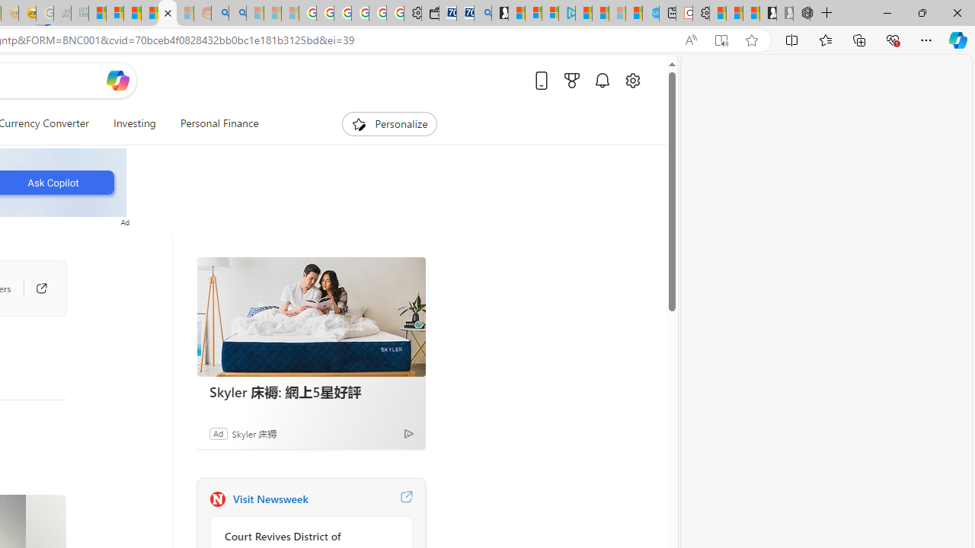 This screenshot has width=975, height=548. Describe the element at coordinates (801, 14) in the screenshot. I see `Nordace - Nordace Siena Is Not An Ordinary Backpack` at that location.